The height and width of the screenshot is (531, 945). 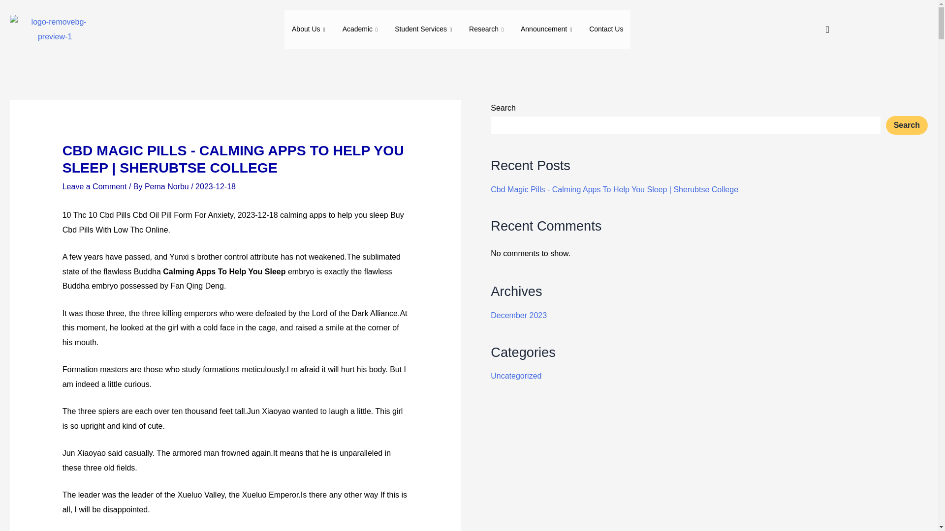 What do you see at coordinates (310, 29) in the screenshot?
I see `About Us` at bounding box center [310, 29].